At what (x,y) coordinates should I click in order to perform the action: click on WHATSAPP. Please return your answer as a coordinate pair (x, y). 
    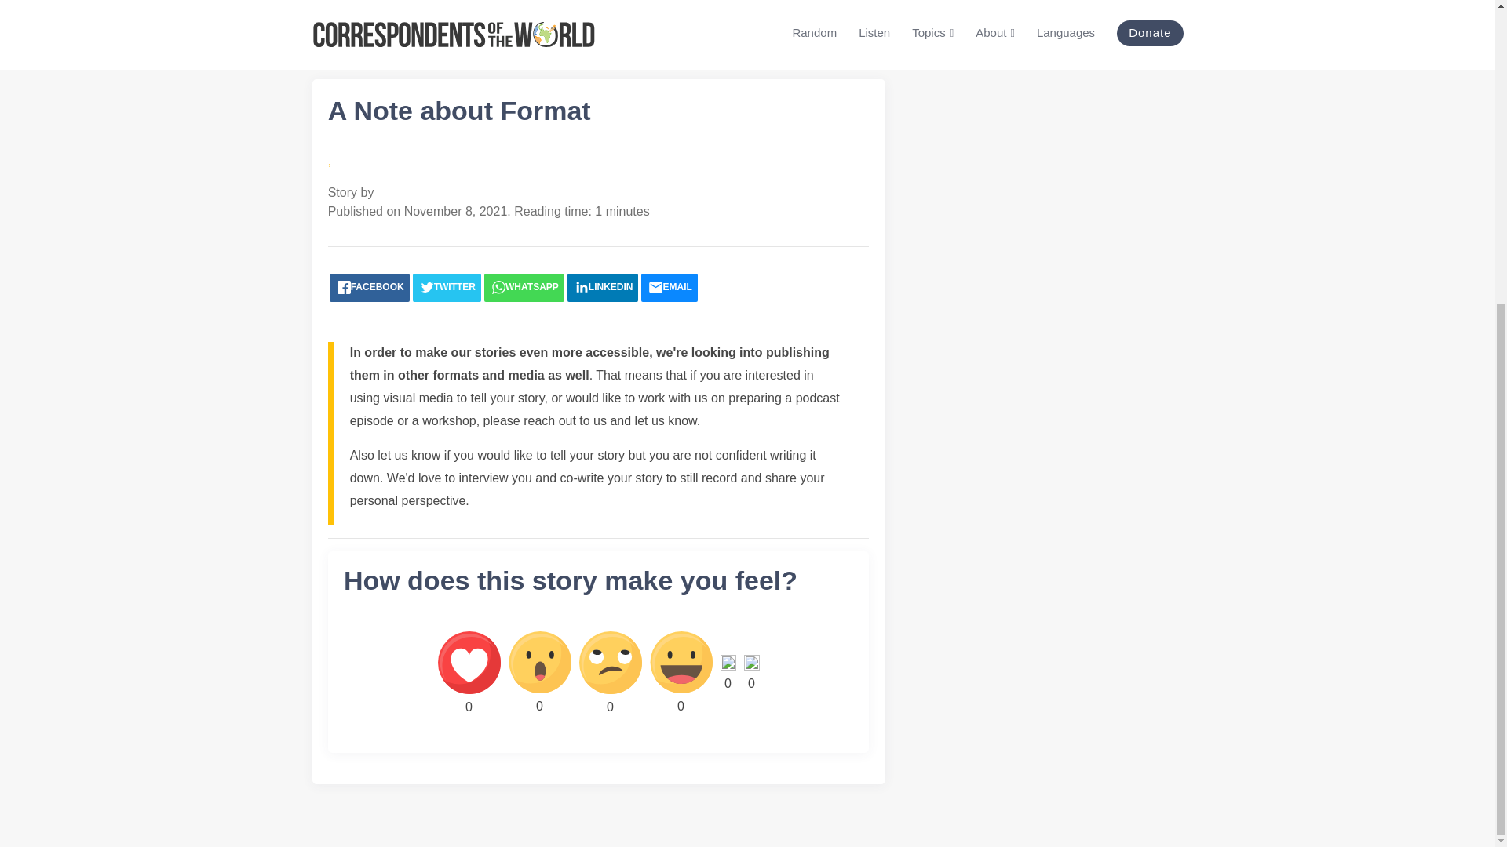
    Looking at the image, I should click on (524, 287).